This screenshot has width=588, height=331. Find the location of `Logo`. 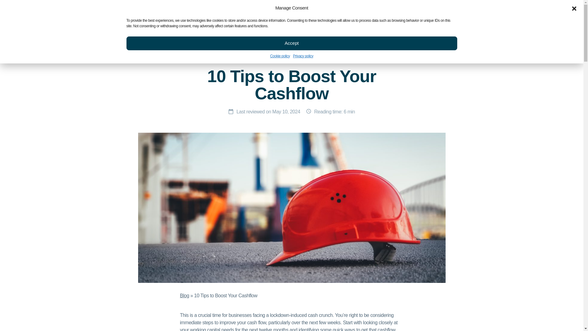

Logo is located at coordinates (118, 35).